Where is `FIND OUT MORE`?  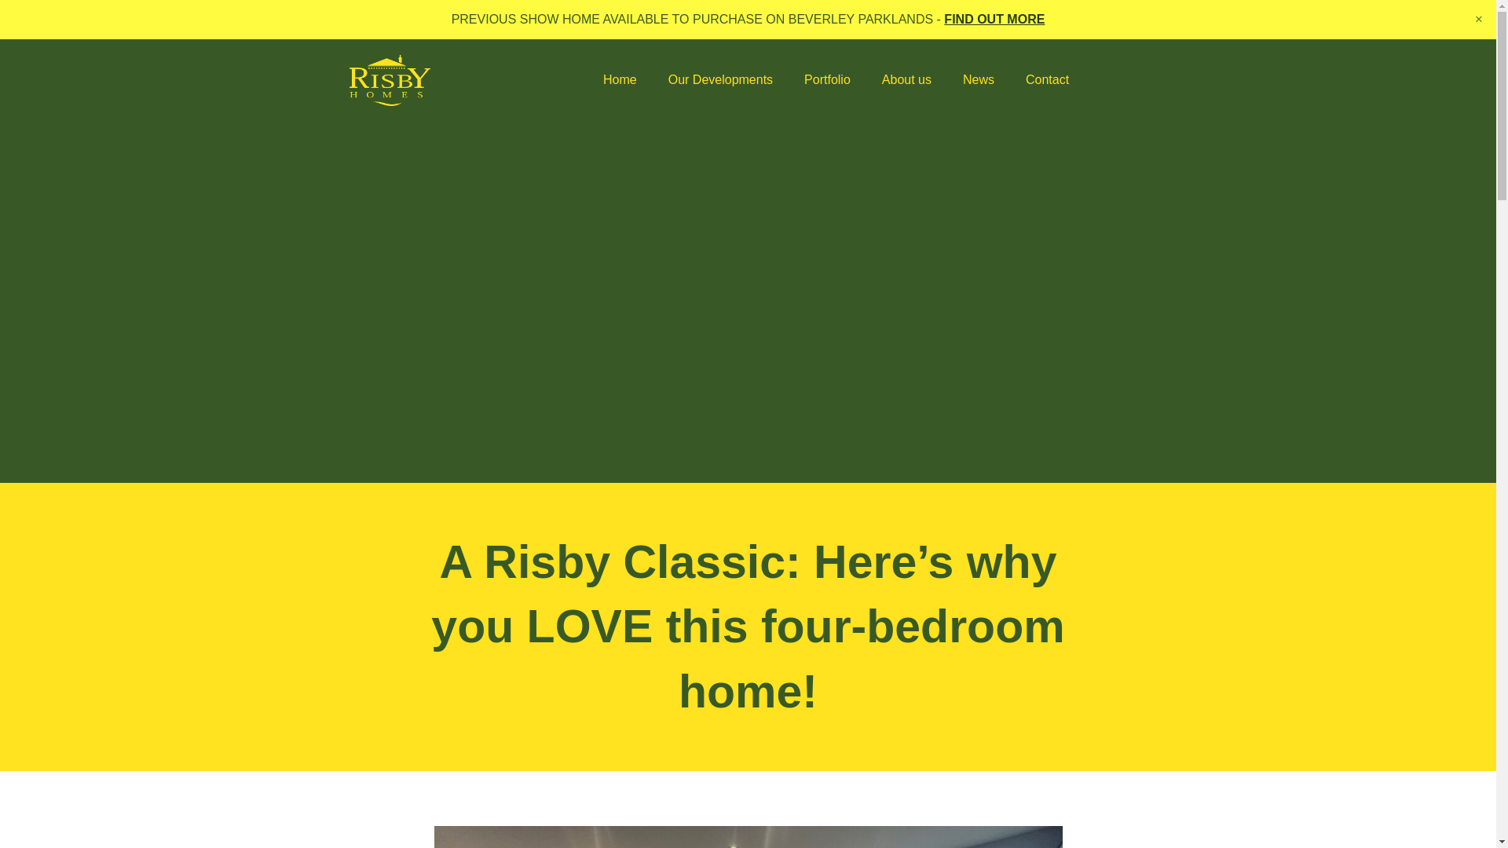
FIND OUT MORE is located at coordinates (994, 19).